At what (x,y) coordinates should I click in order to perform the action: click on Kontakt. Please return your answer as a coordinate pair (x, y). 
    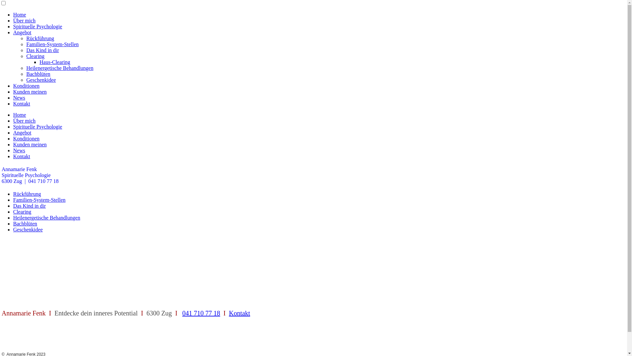
    Looking at the image, I should click on (239, 313).